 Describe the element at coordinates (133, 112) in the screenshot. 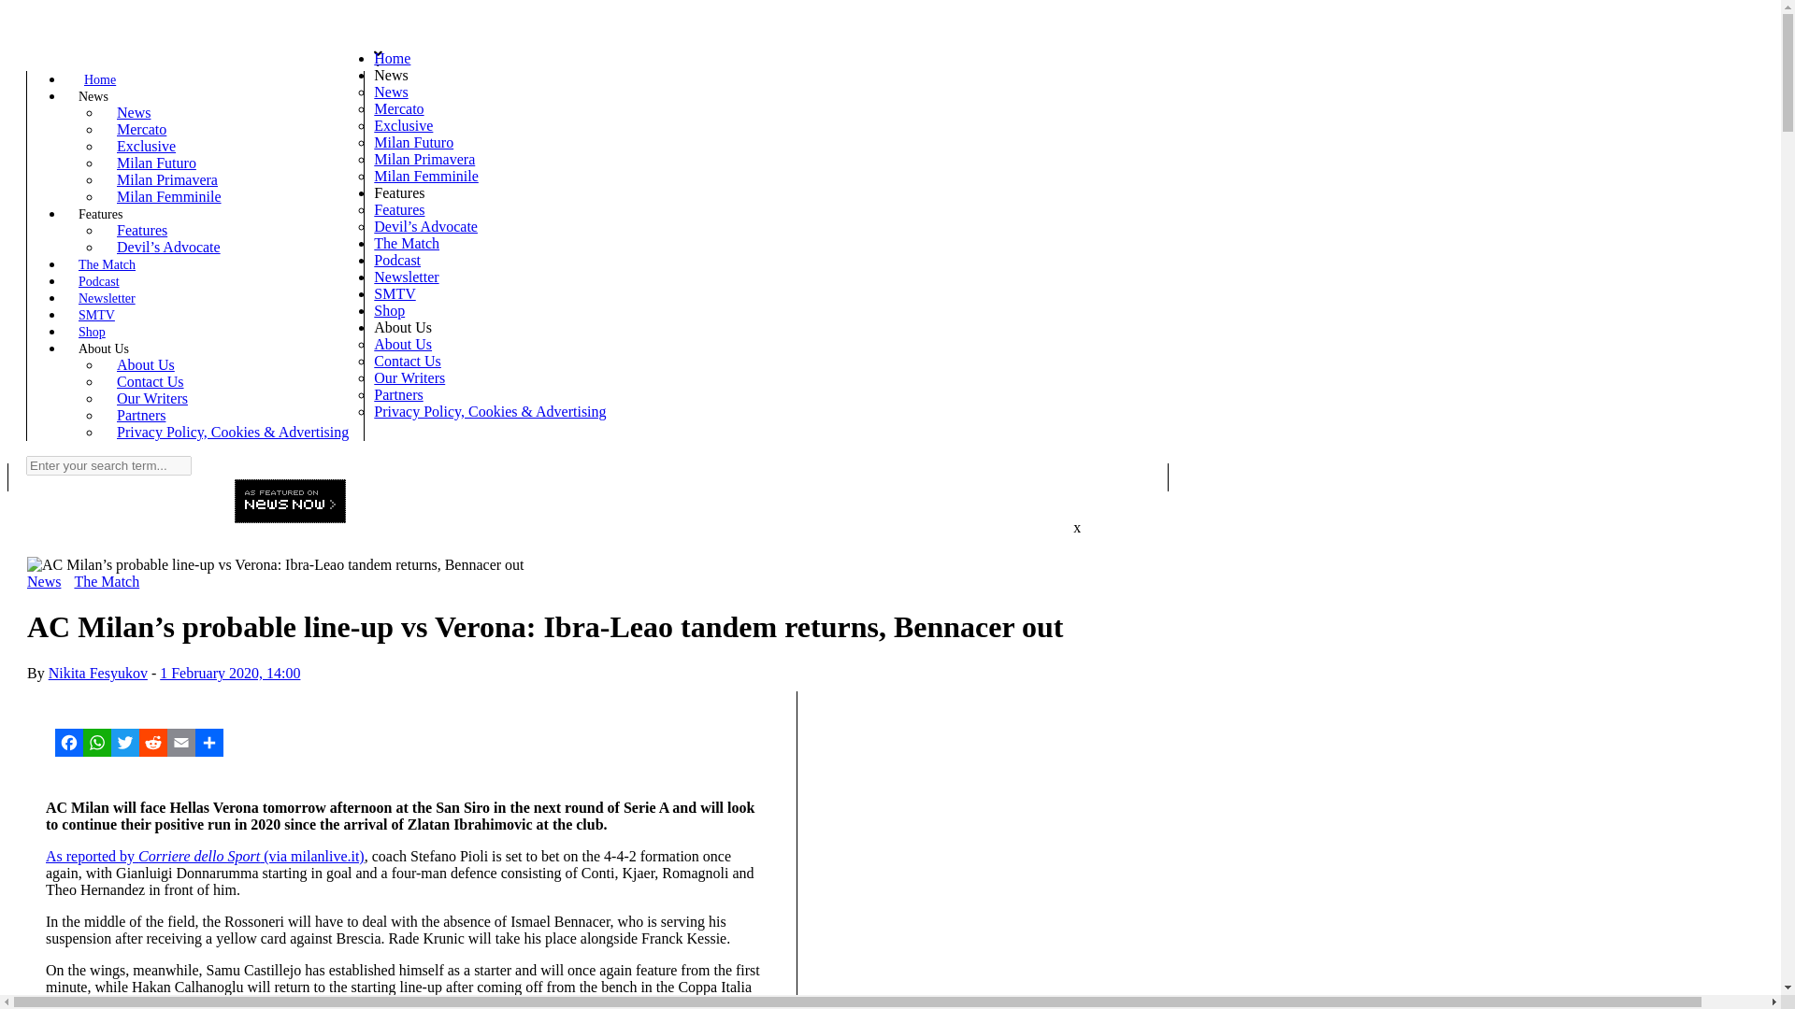

I see `News` at that location.